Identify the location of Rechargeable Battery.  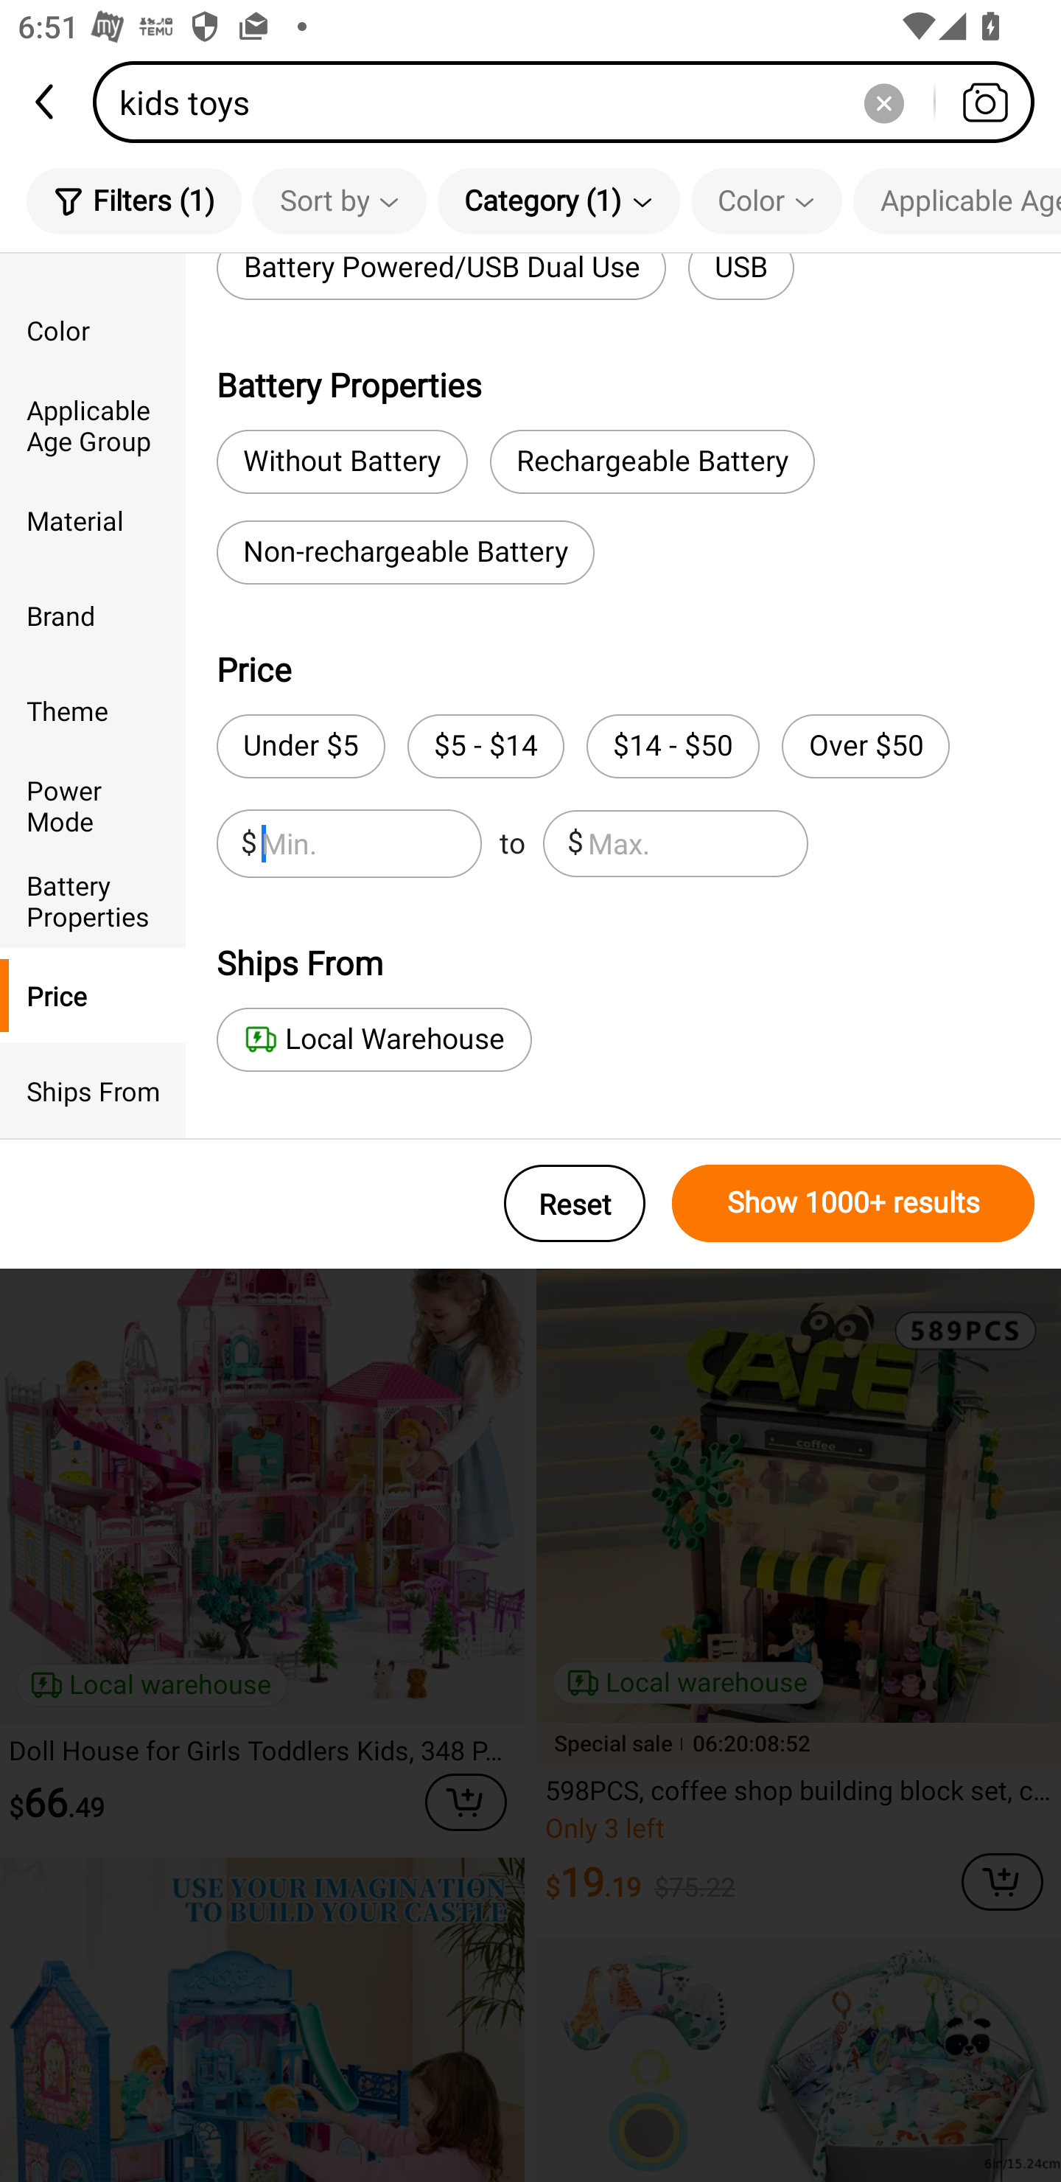
(652, 461).